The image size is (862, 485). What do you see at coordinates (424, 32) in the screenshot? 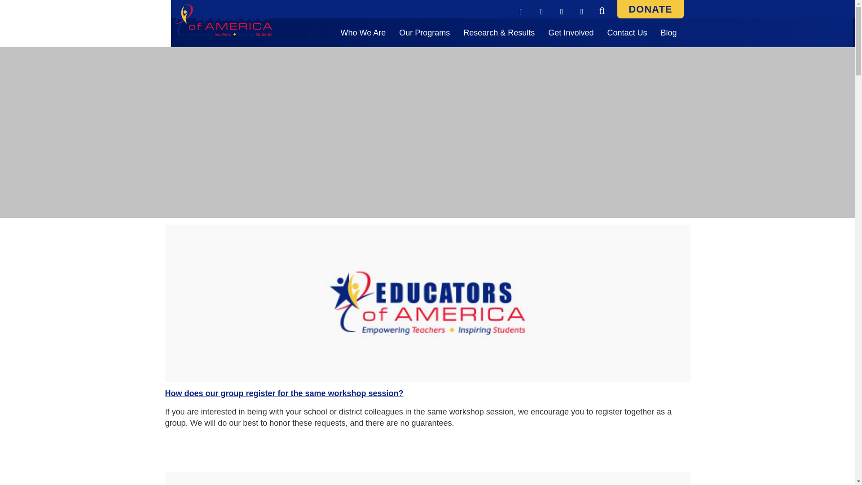
I see `Our Programs` at bounding box center [424, 32].